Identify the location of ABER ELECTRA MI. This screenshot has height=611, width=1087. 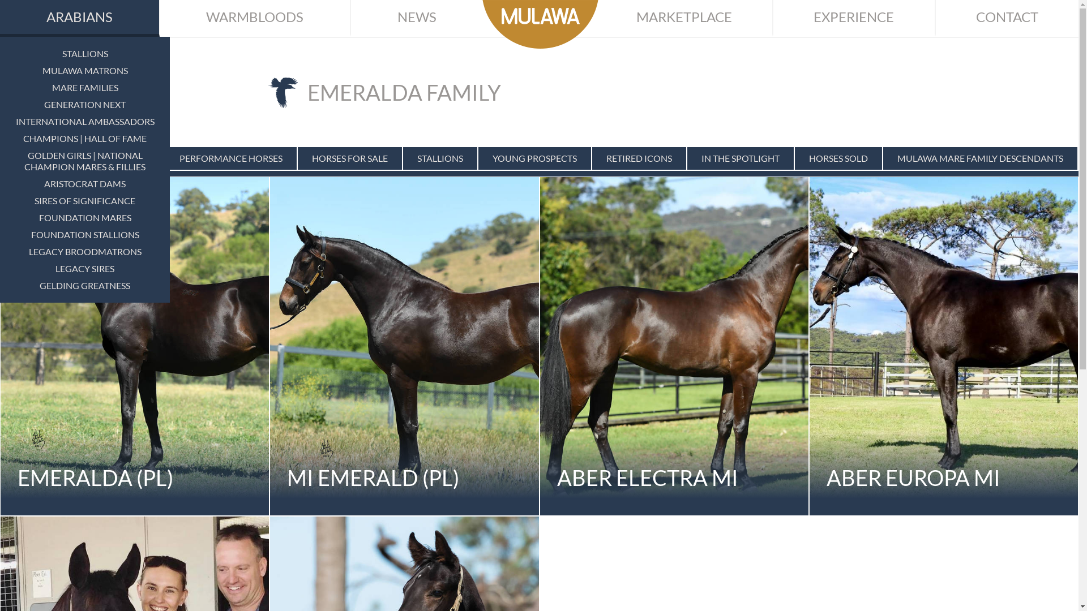
(674, 346).